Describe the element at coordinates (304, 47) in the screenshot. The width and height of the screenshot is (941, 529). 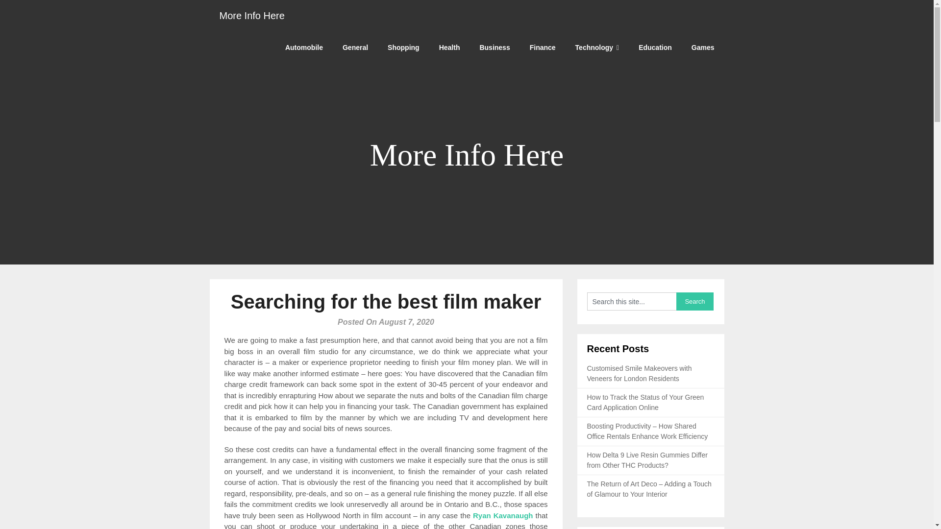
I see `Automobile` at that location.